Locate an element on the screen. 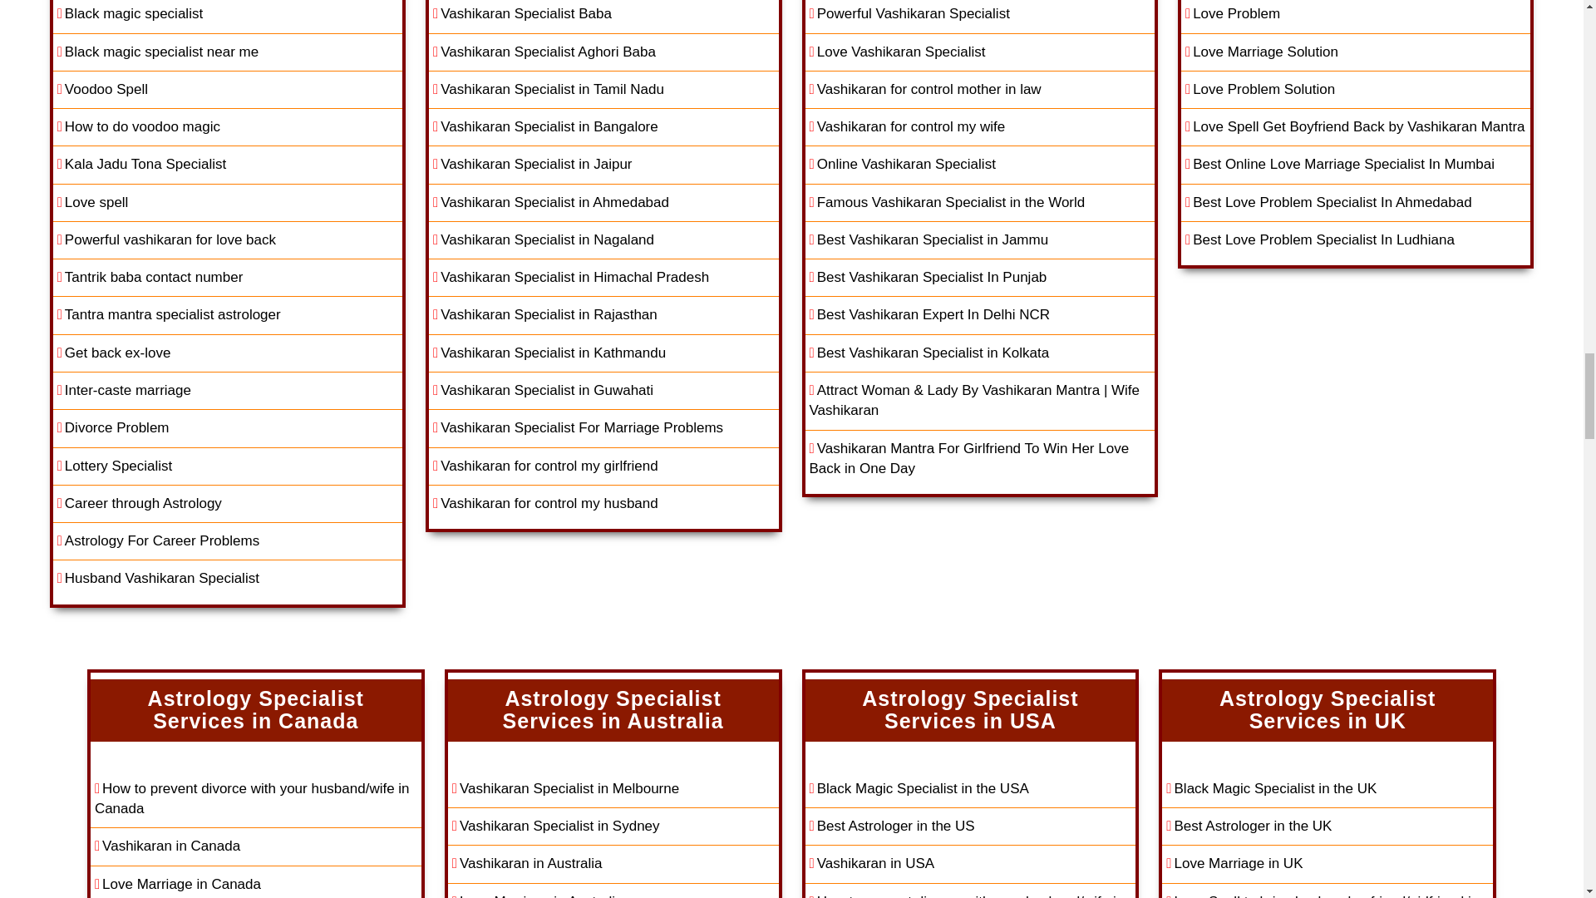 Image resolution: width=1596 pixels, height=898 pixels. Voodoo Spell is located at coordinates (227, 90).